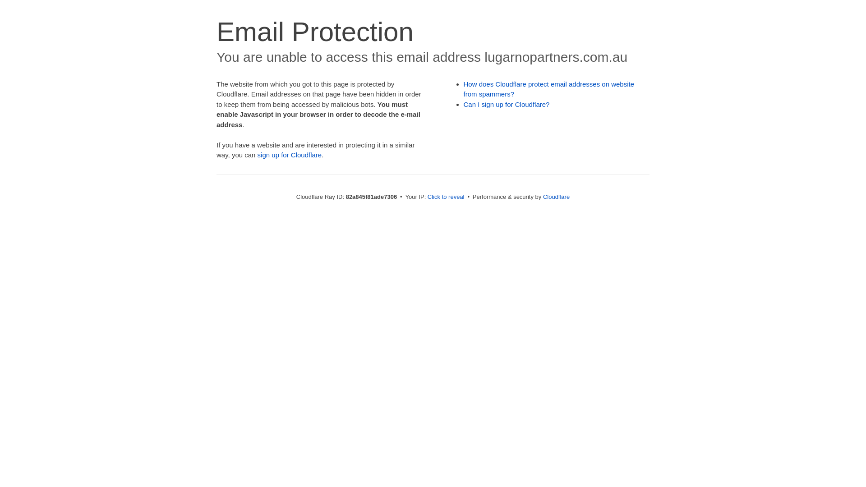  What do you see at coordinates (557, 197) in the screenshot?
I see `Cloudflare` at bounding box center [557, 197].